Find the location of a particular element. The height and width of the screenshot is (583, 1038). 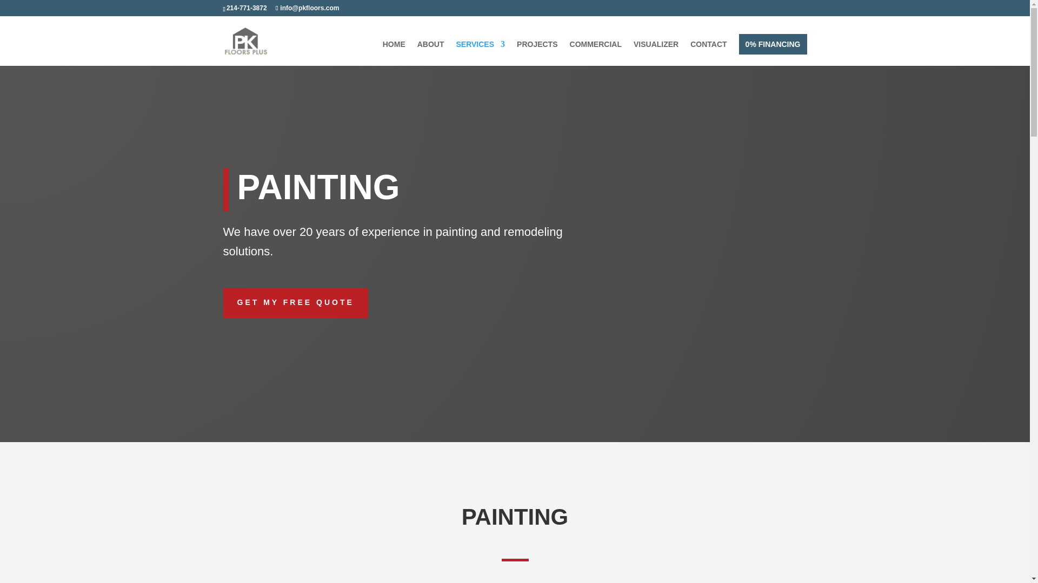

HOME is located at coordinates (394, 53).